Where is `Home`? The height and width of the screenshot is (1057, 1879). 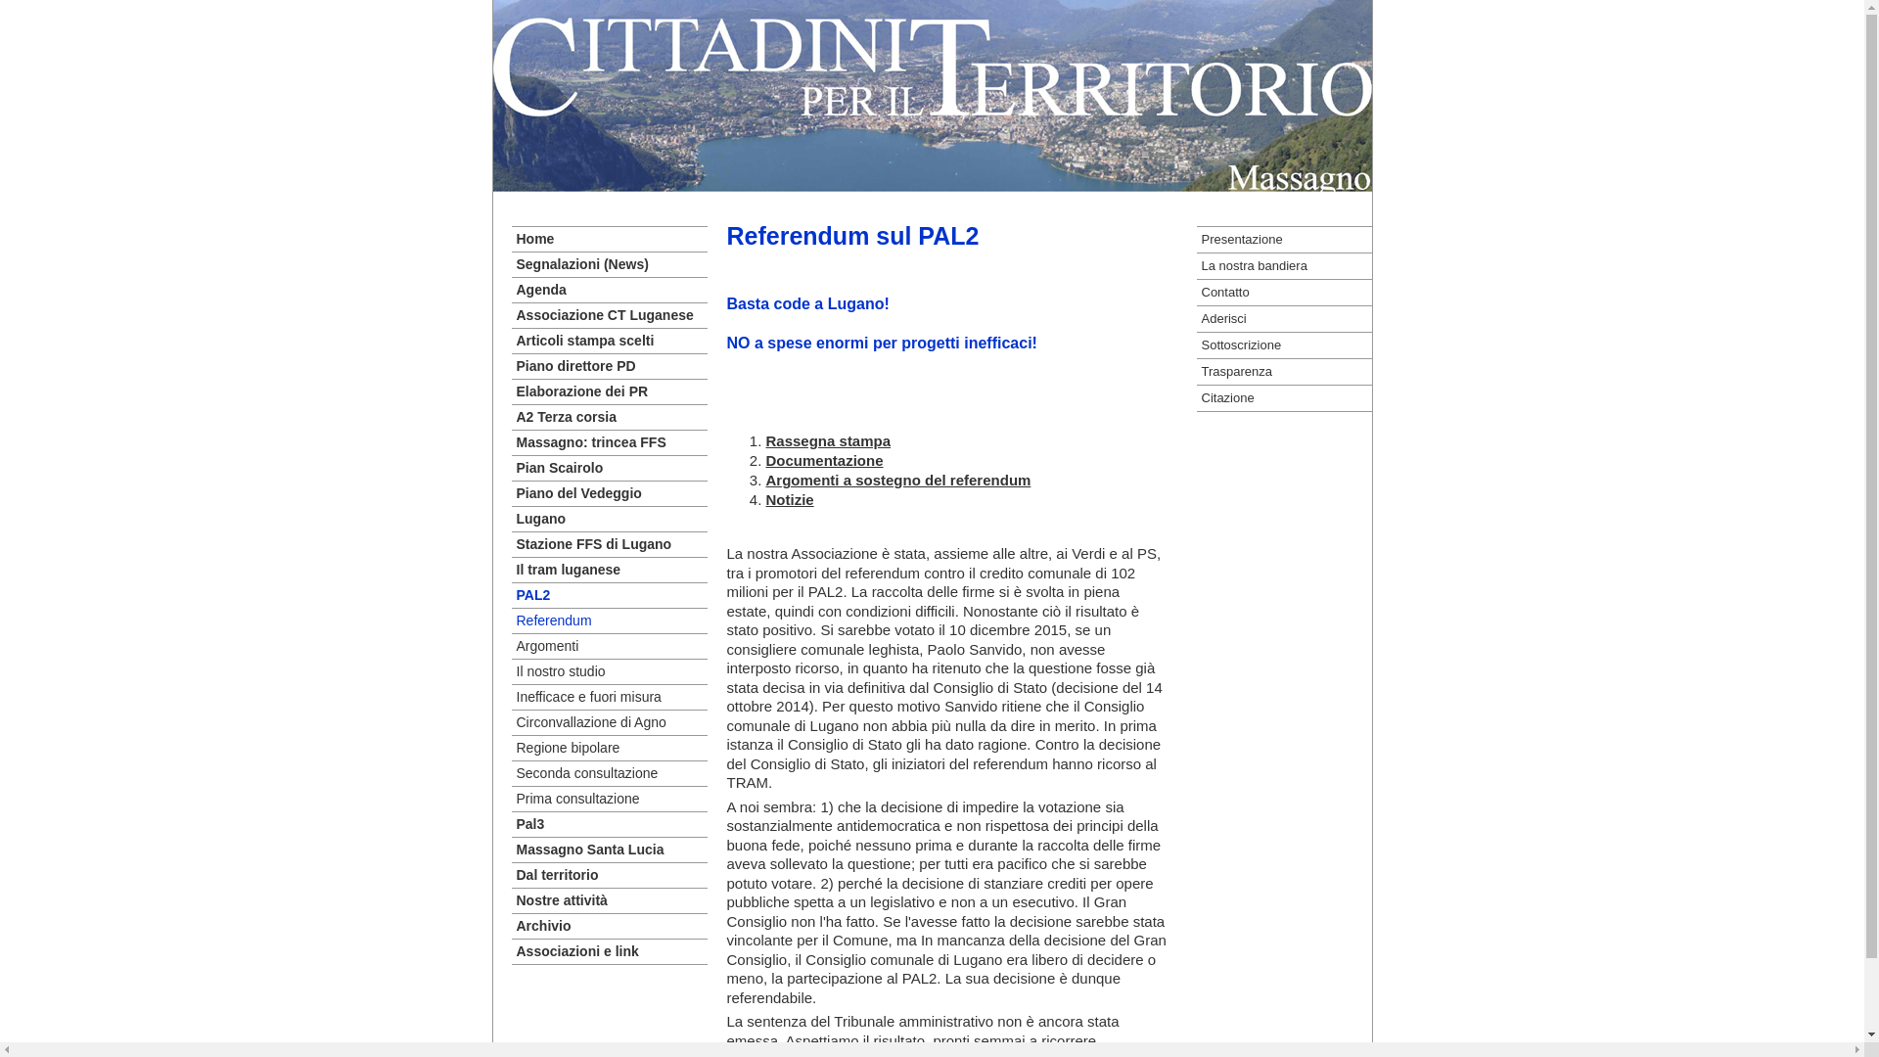
Home is located at coordinates (609, 239).